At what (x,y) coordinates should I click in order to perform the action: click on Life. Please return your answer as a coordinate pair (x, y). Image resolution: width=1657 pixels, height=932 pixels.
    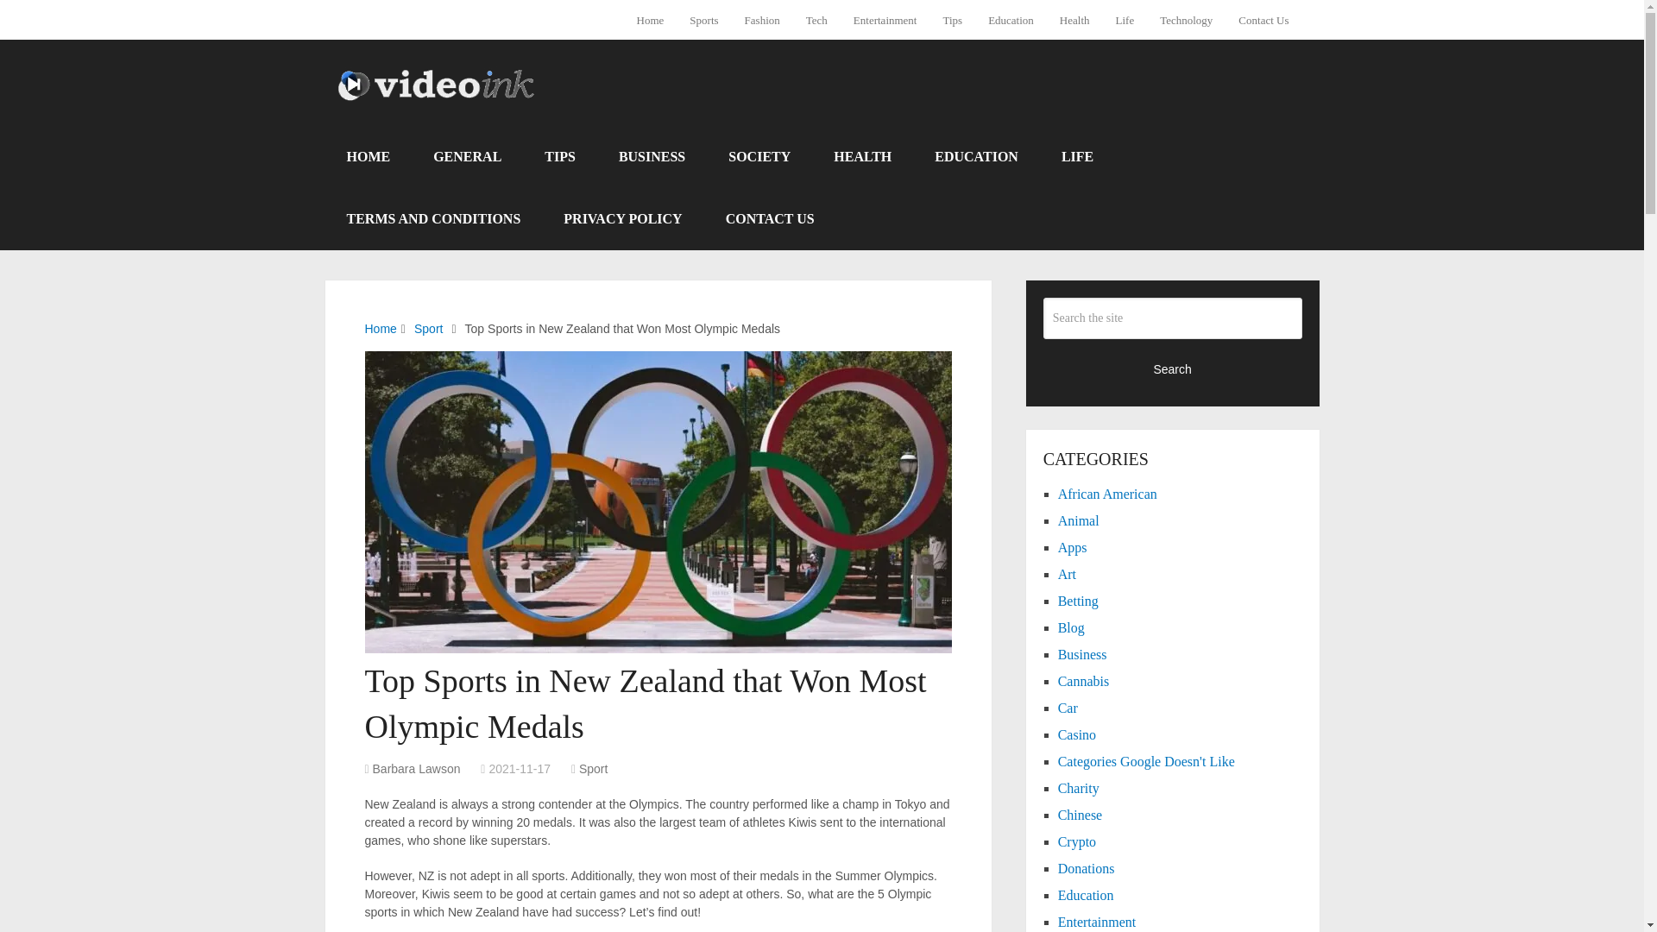
    Looking at the image, I should click on (1125, 20).